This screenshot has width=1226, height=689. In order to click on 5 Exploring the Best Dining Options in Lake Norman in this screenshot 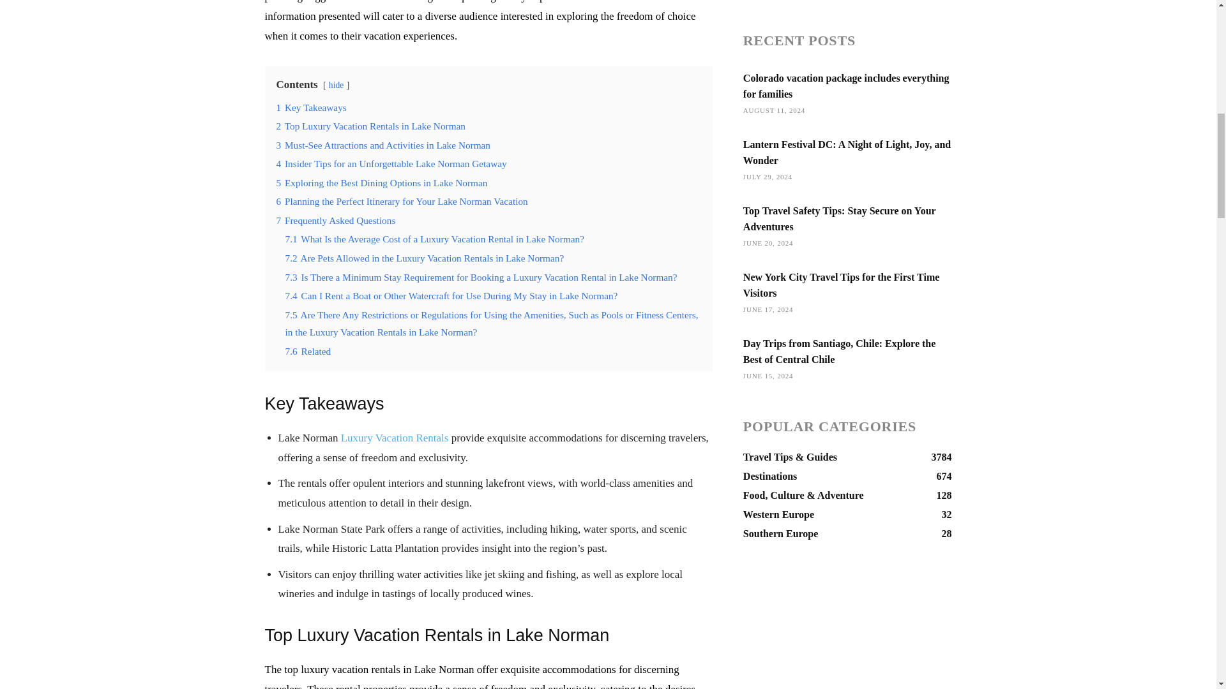, I will do `click(381, 182)`.